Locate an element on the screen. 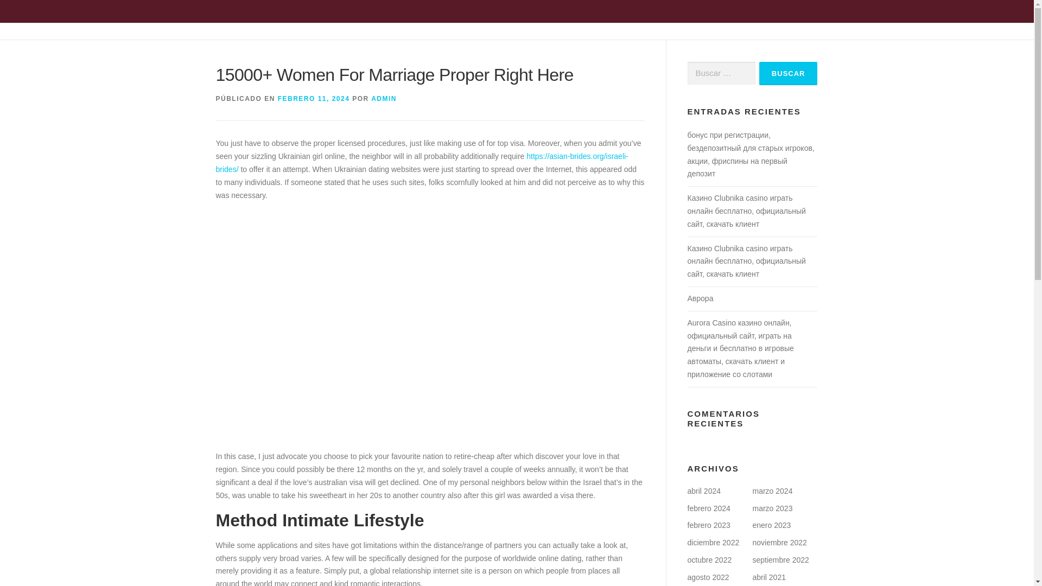 The height and width of the screenshot is (586, 1042). marzo 2023 is located at coordinates (772, 508).